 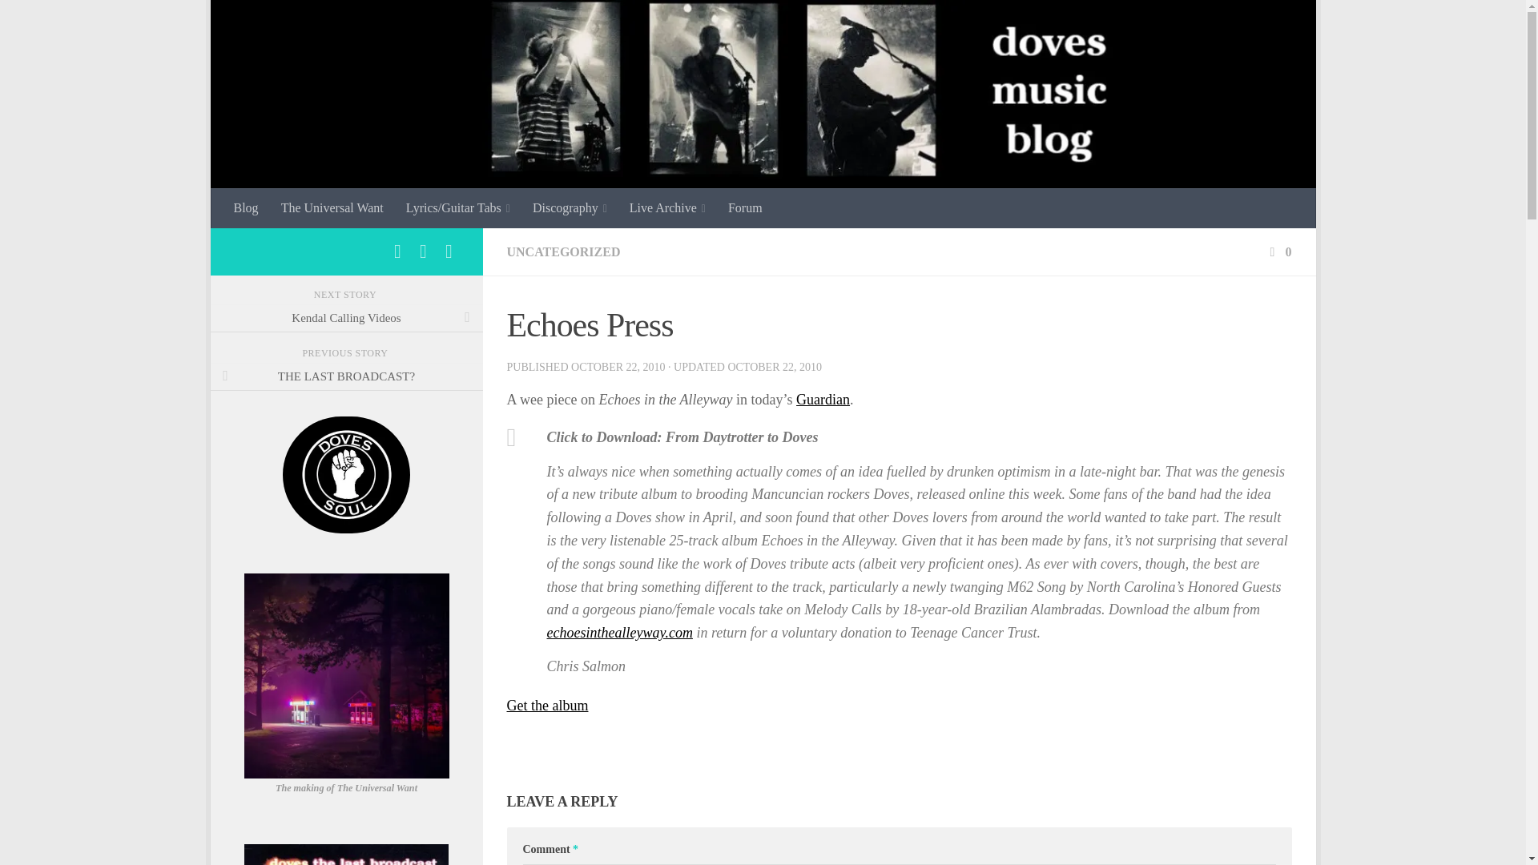 I want to click on Blog, so click(x=247, y=208).